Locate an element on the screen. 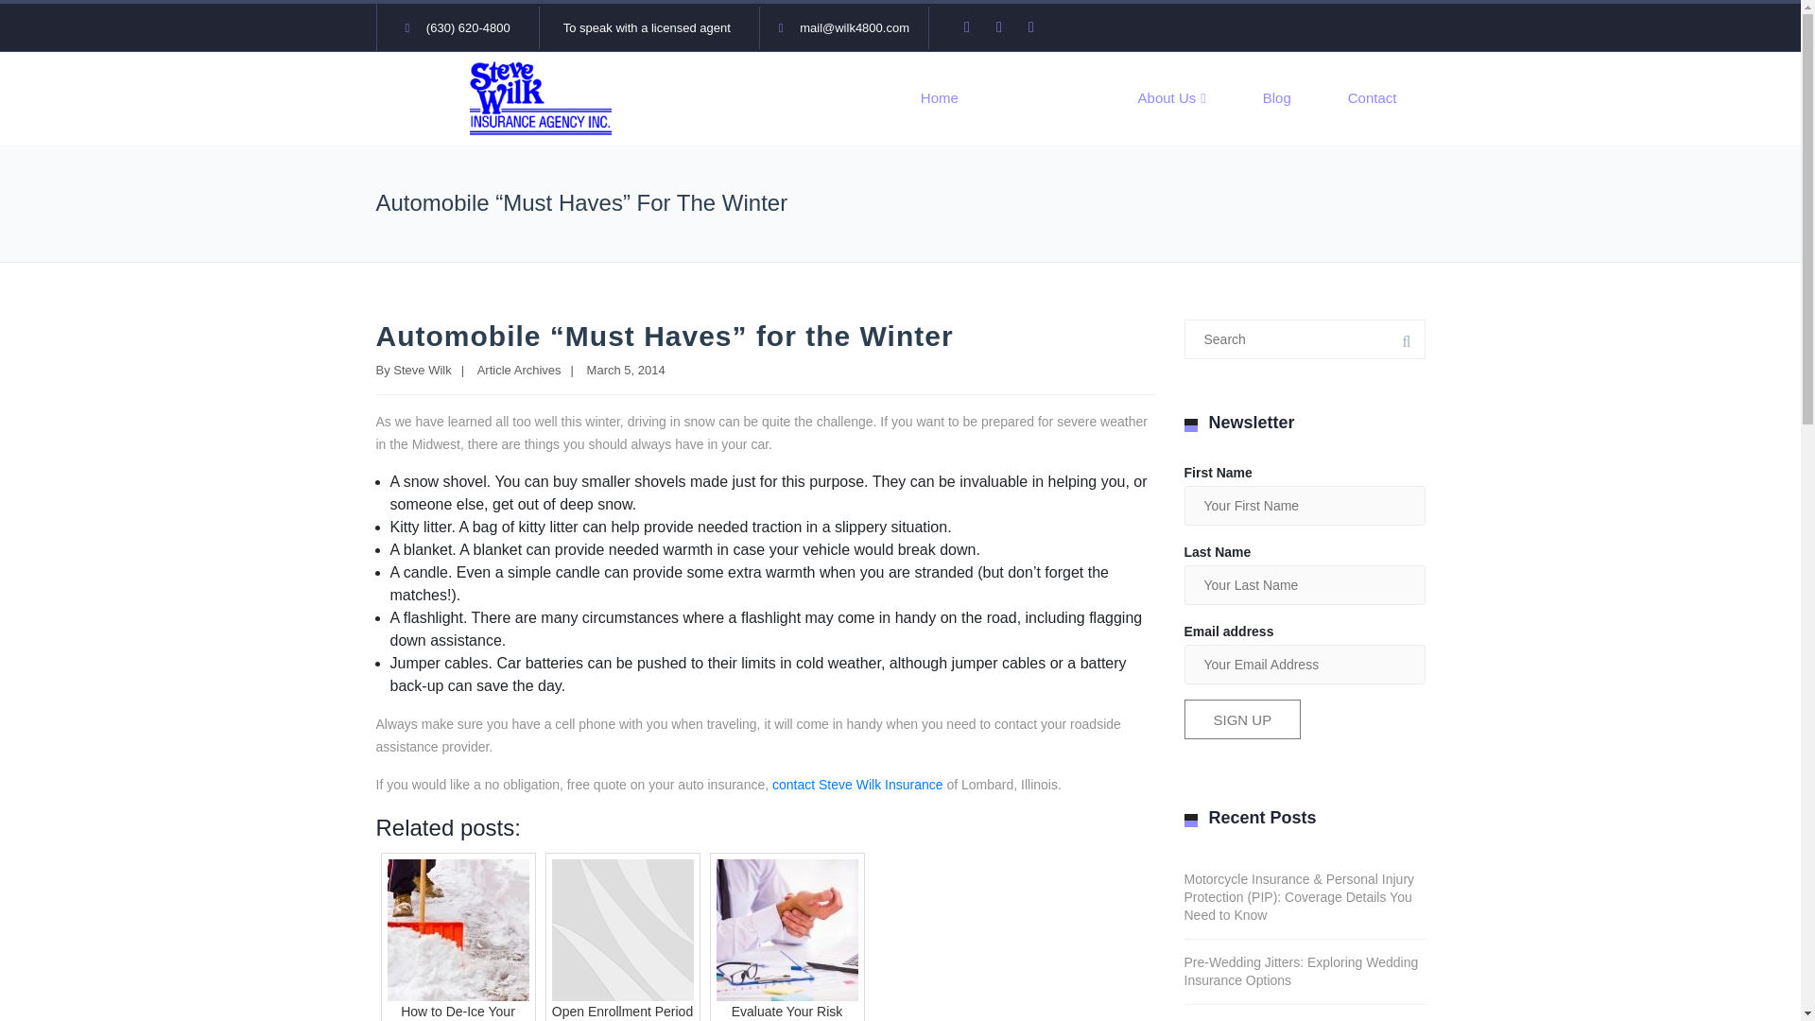 The width and height of the screenshot is (1815, 1021). Open Enrollment Period for 2015 is Almost Here! is located at coordinates (622, 936).